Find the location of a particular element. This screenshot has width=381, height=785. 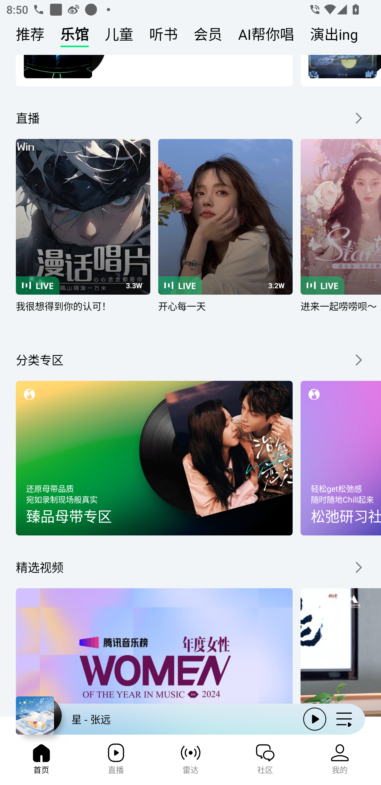

精选视频 is located at coordinates (40, 567).